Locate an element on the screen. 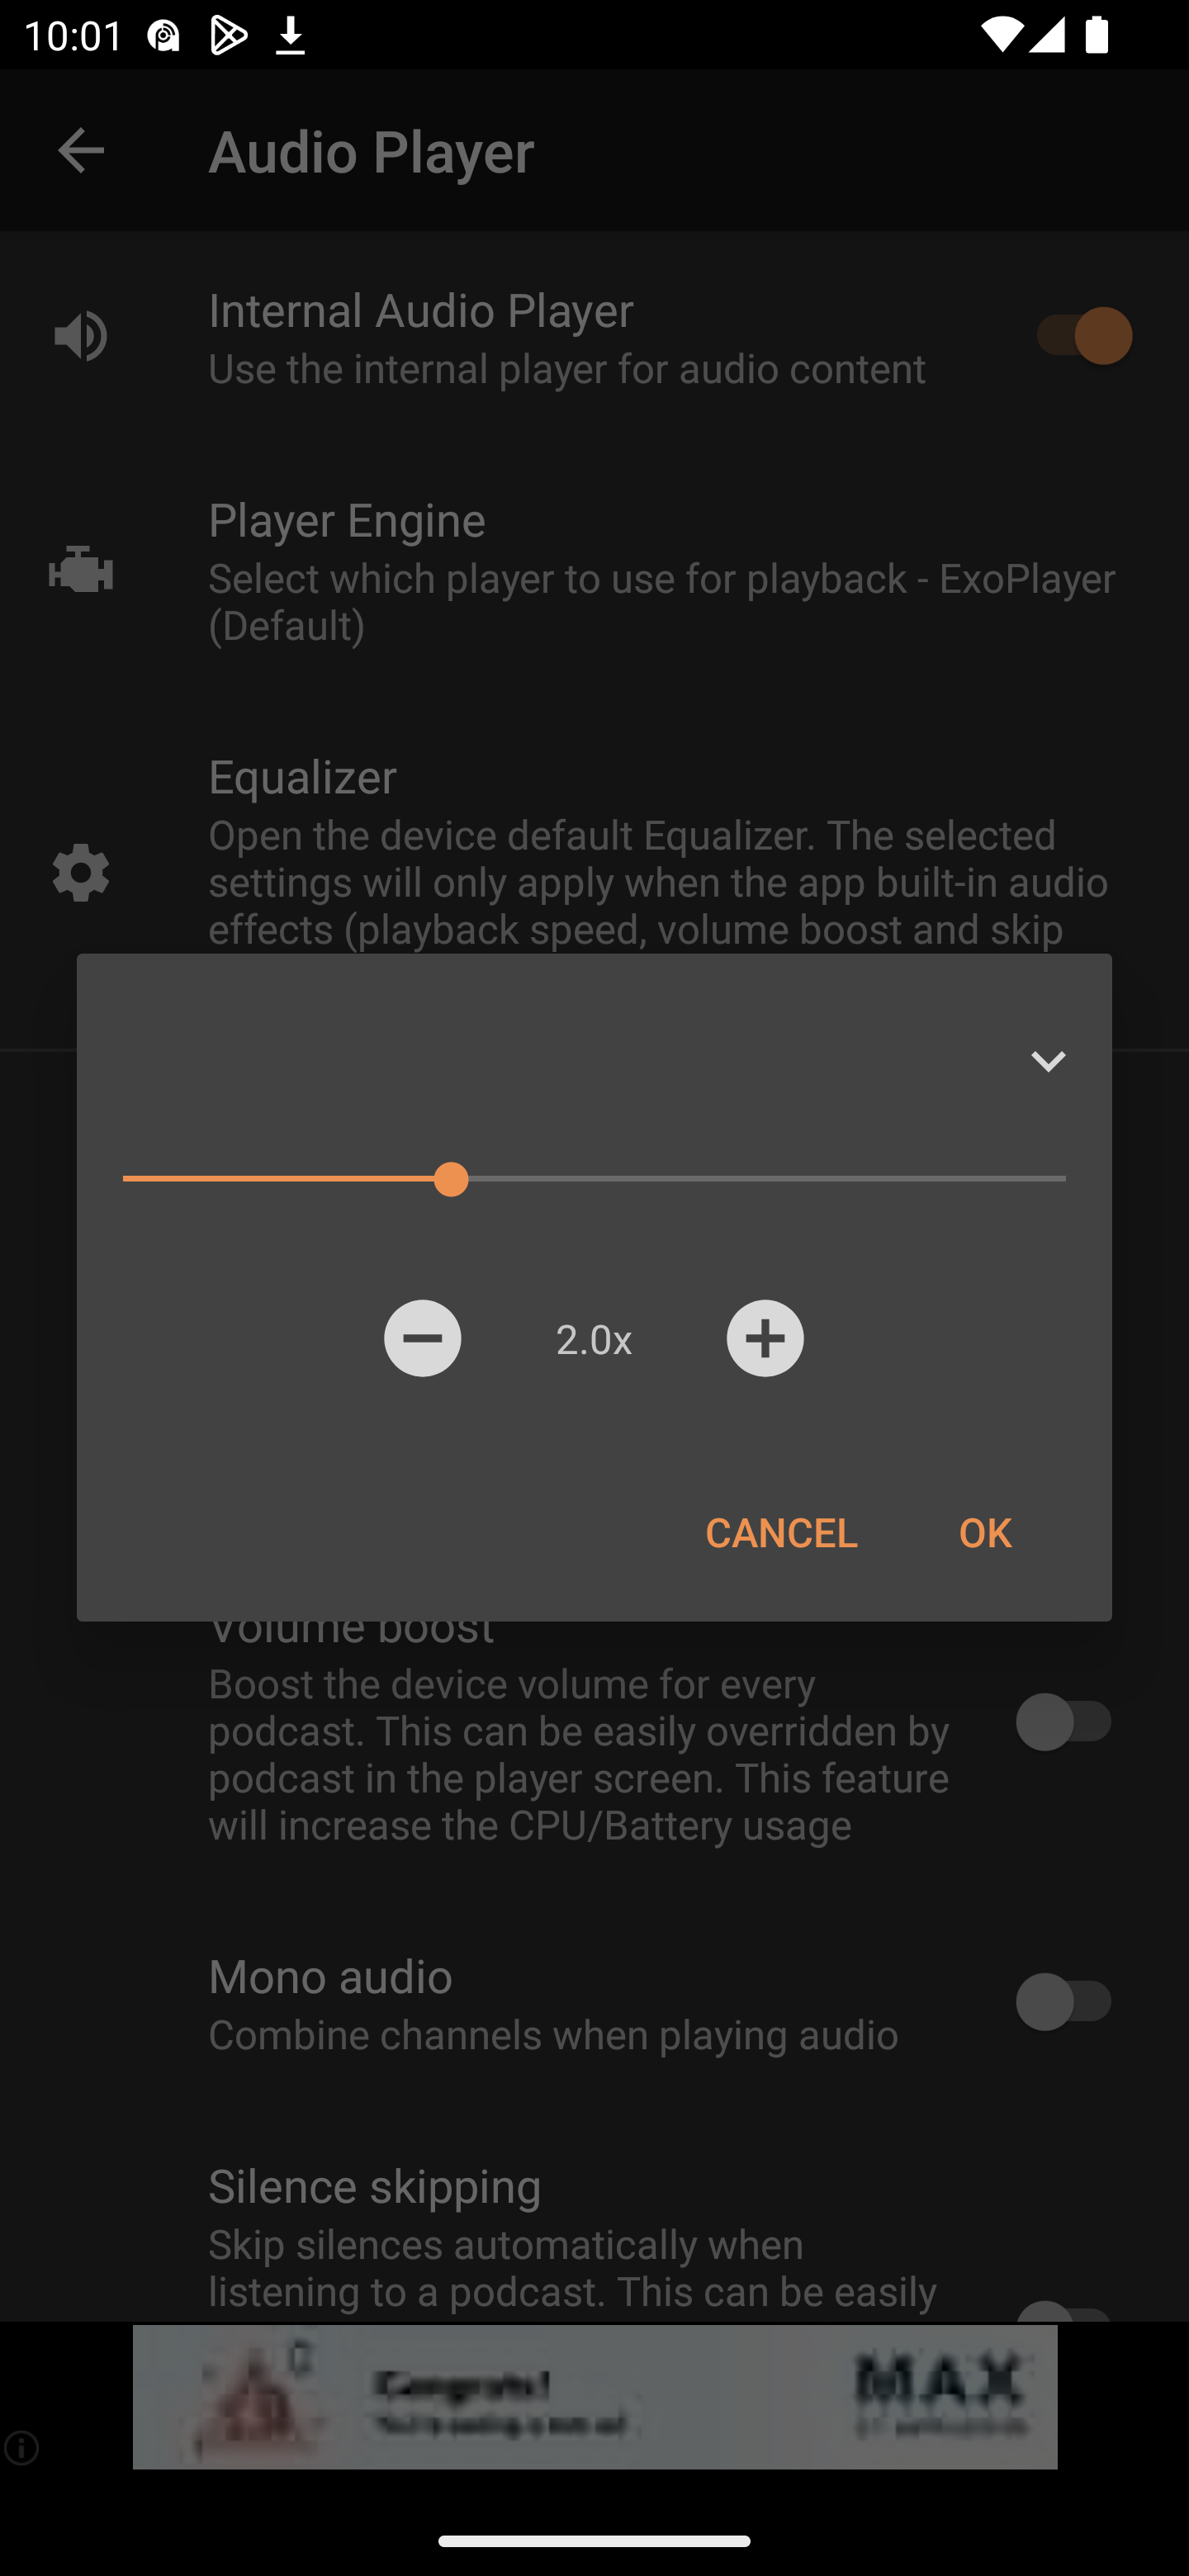 The height and width of the screenshot is (2576, 1189). OK is located at coordinates (984, 1531).